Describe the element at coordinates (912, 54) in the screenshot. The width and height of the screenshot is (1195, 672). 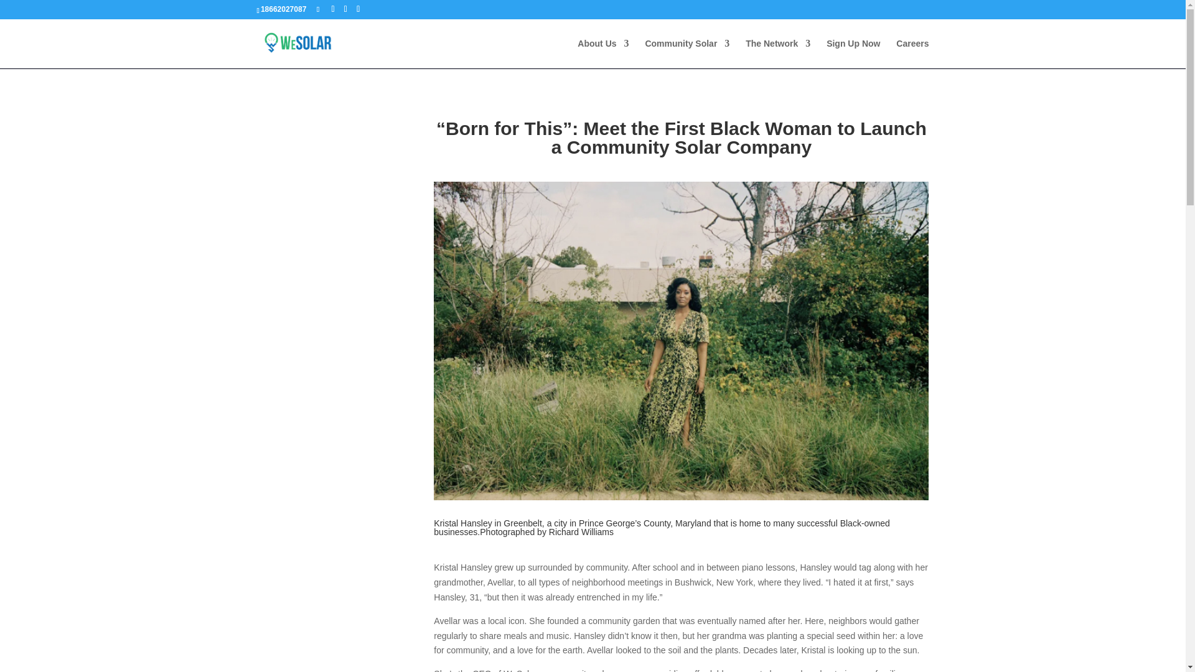
I see `Careers` at that location.